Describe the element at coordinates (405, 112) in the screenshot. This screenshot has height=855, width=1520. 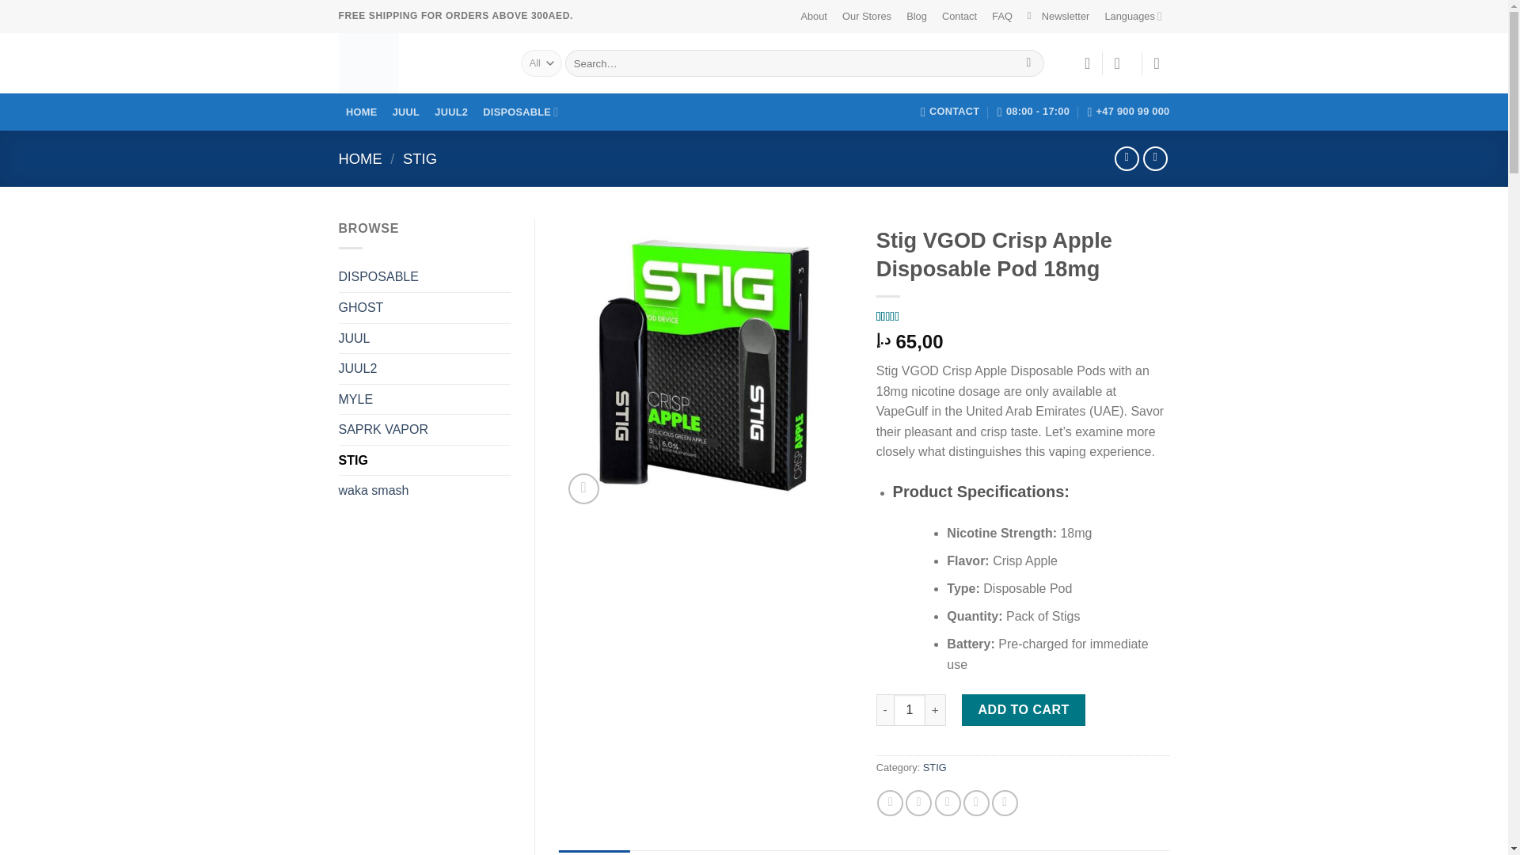
I see `JUUL` at that location.